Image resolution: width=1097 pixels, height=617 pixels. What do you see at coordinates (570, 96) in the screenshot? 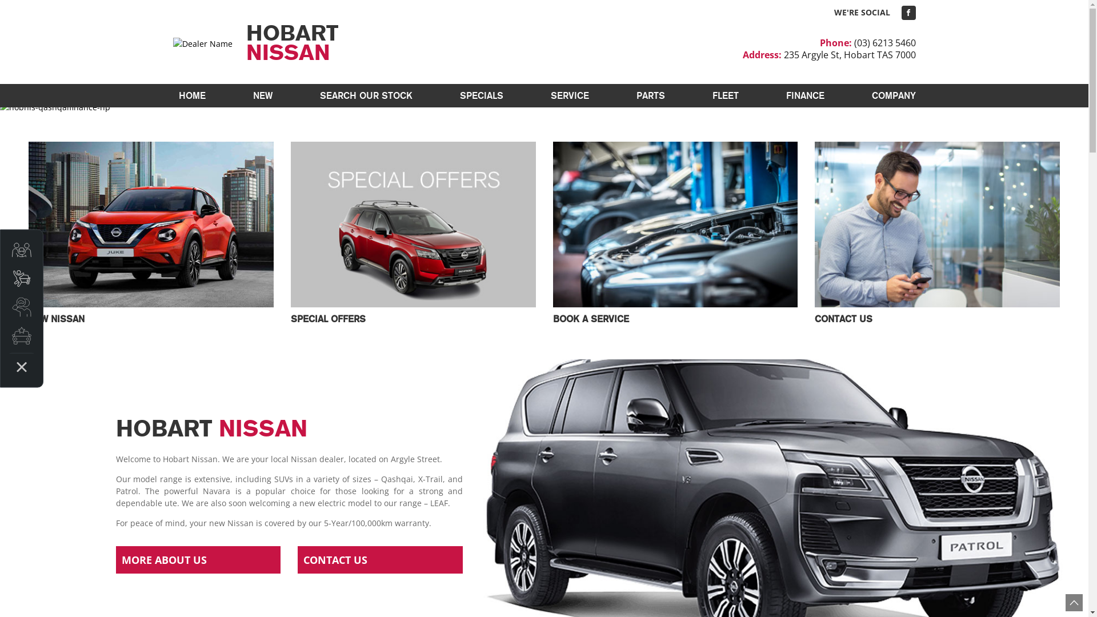
I see `SERVICE` at bounding box center [570, 96].